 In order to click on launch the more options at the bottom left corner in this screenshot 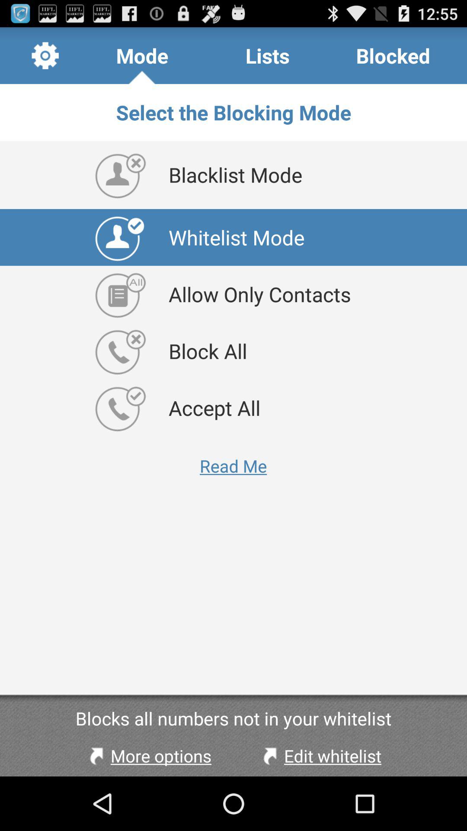, I will do `click(148, 756)`.